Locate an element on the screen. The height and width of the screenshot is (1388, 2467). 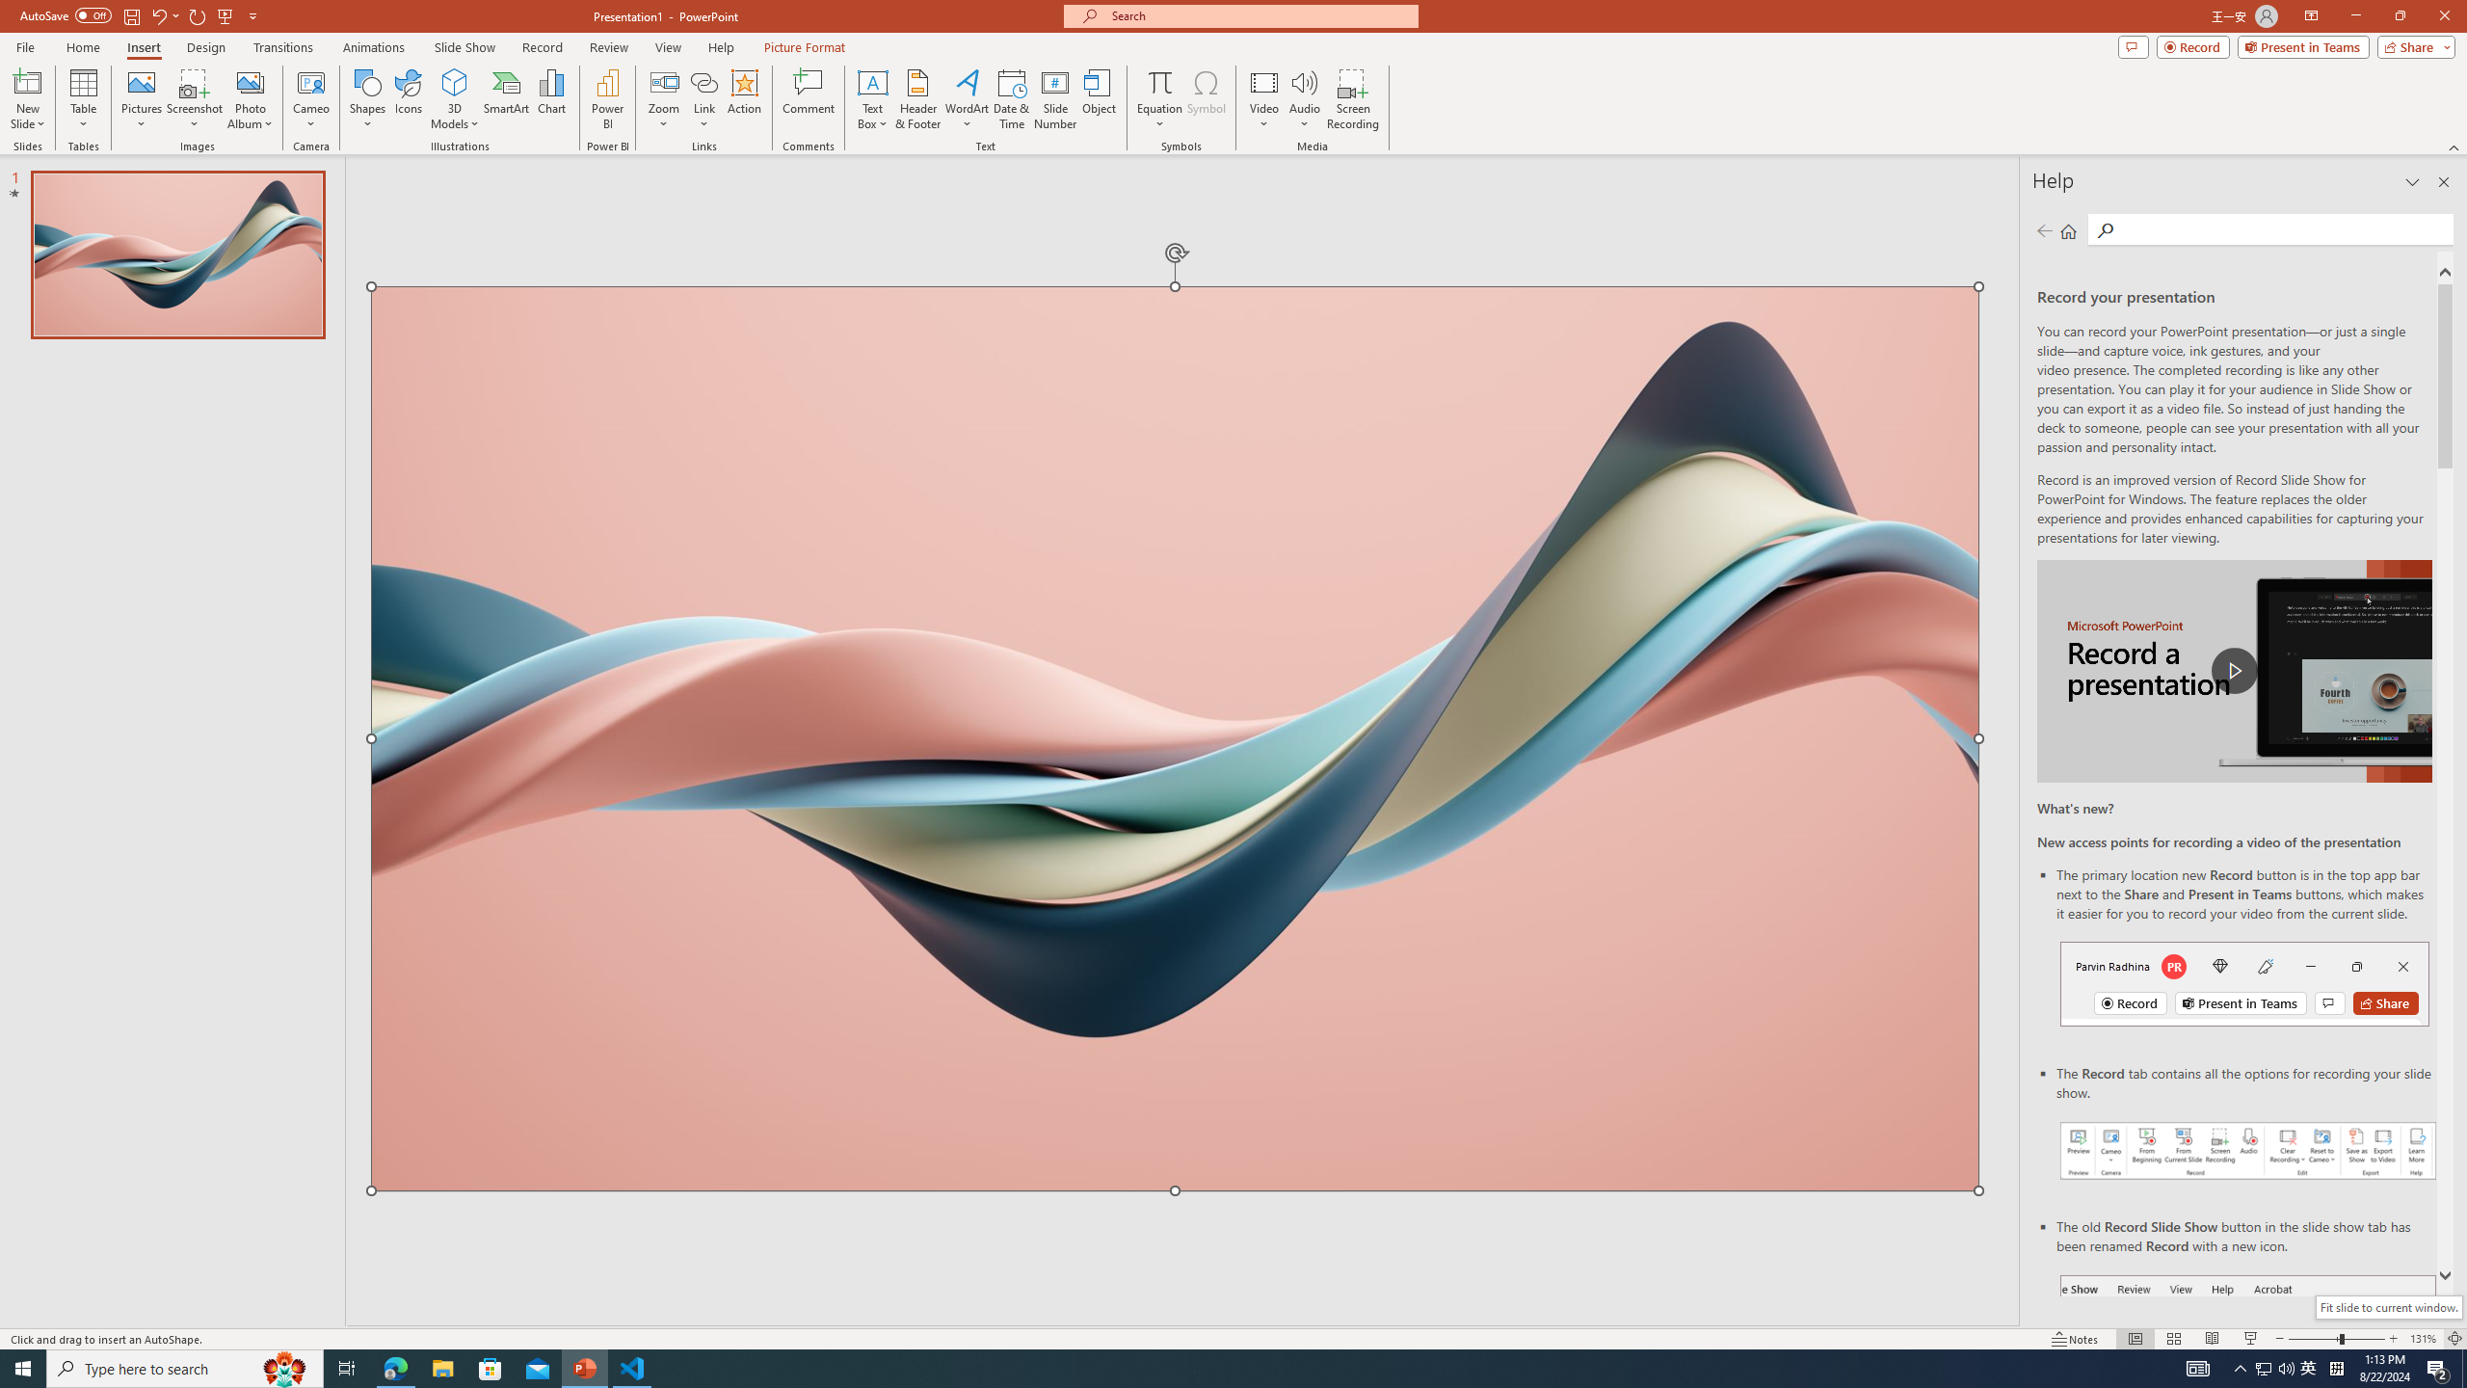
Photo Album... is located at coordinates (250, 99).